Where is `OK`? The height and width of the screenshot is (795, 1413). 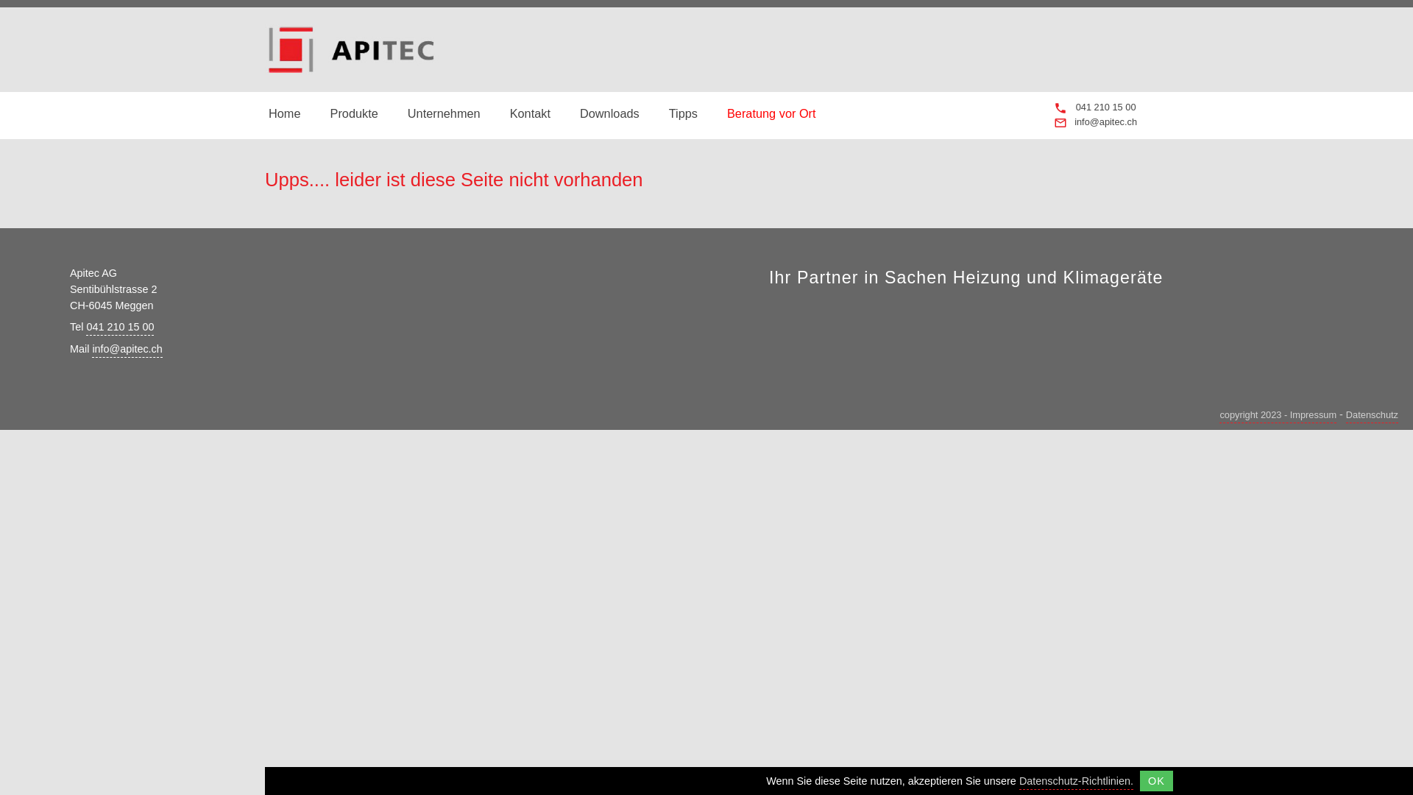
OK is located at coordinates (1157, 781).